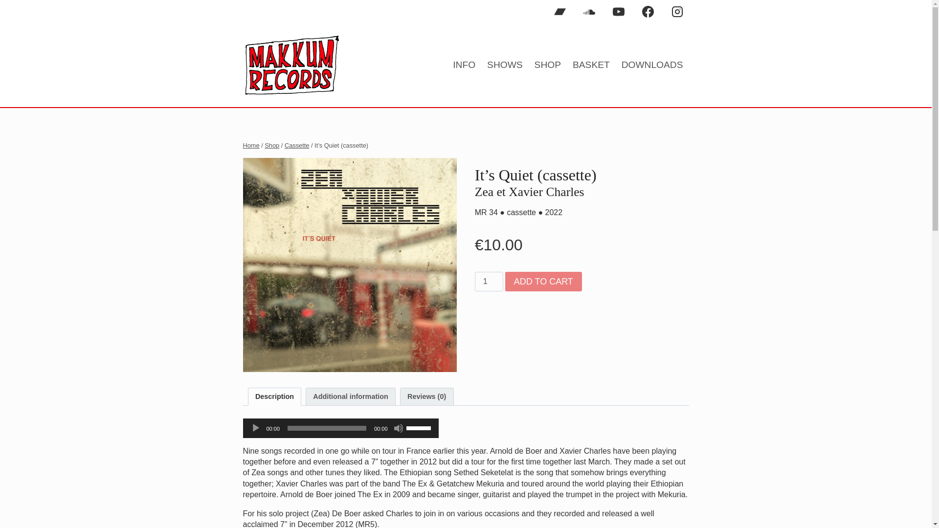 The width and height of the screenshot is (939, 528). I want to click on ADD TO CART, so click(543, 282).